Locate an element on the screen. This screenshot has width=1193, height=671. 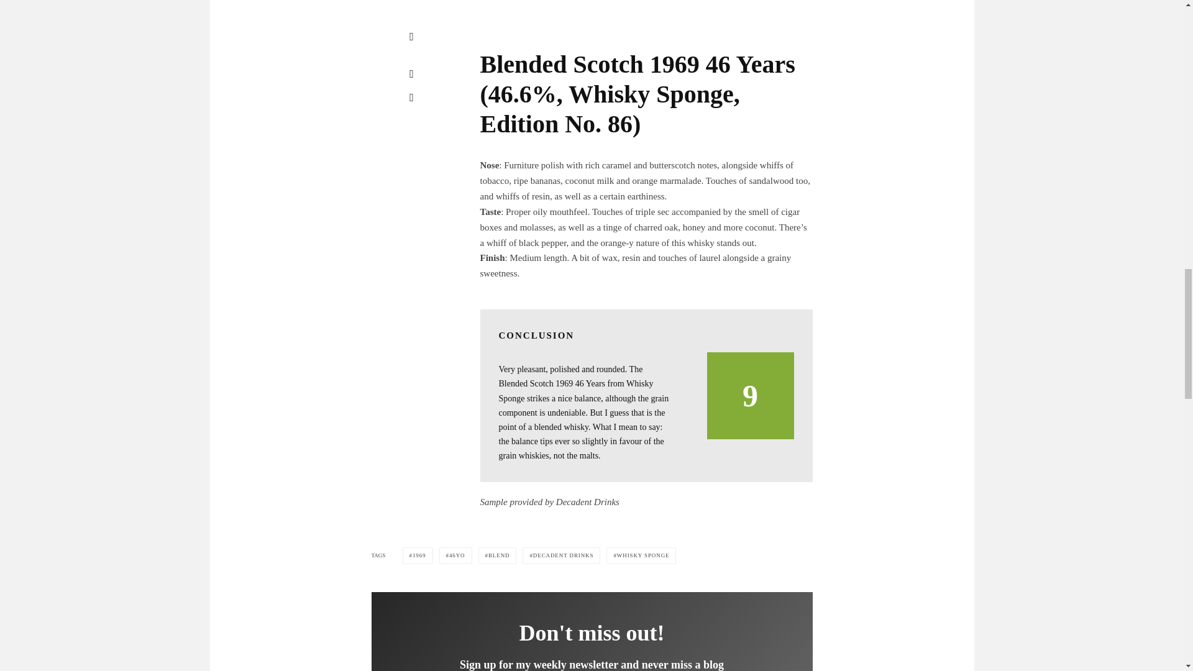
1969 is located at coordinates (418, 555).